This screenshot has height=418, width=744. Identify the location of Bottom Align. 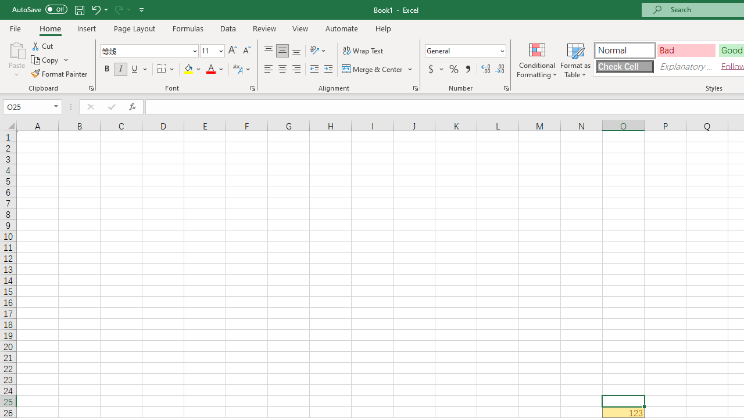
(296, 51).